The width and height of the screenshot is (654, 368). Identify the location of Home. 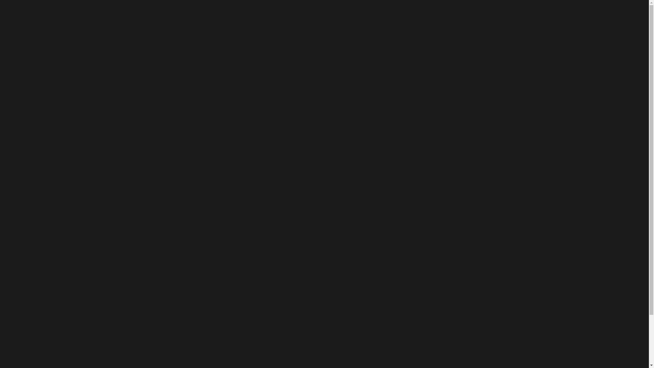
(315, 102).